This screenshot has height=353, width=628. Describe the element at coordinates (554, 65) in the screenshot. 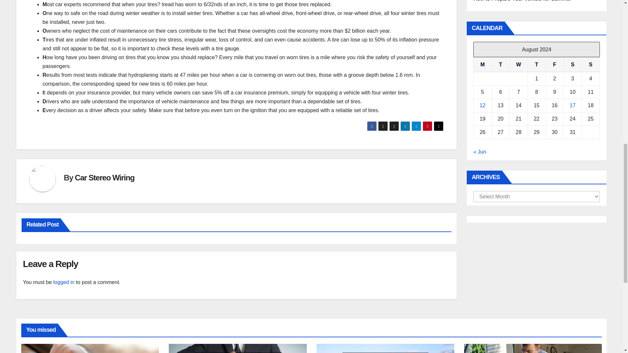

I see `Friday` at that location.